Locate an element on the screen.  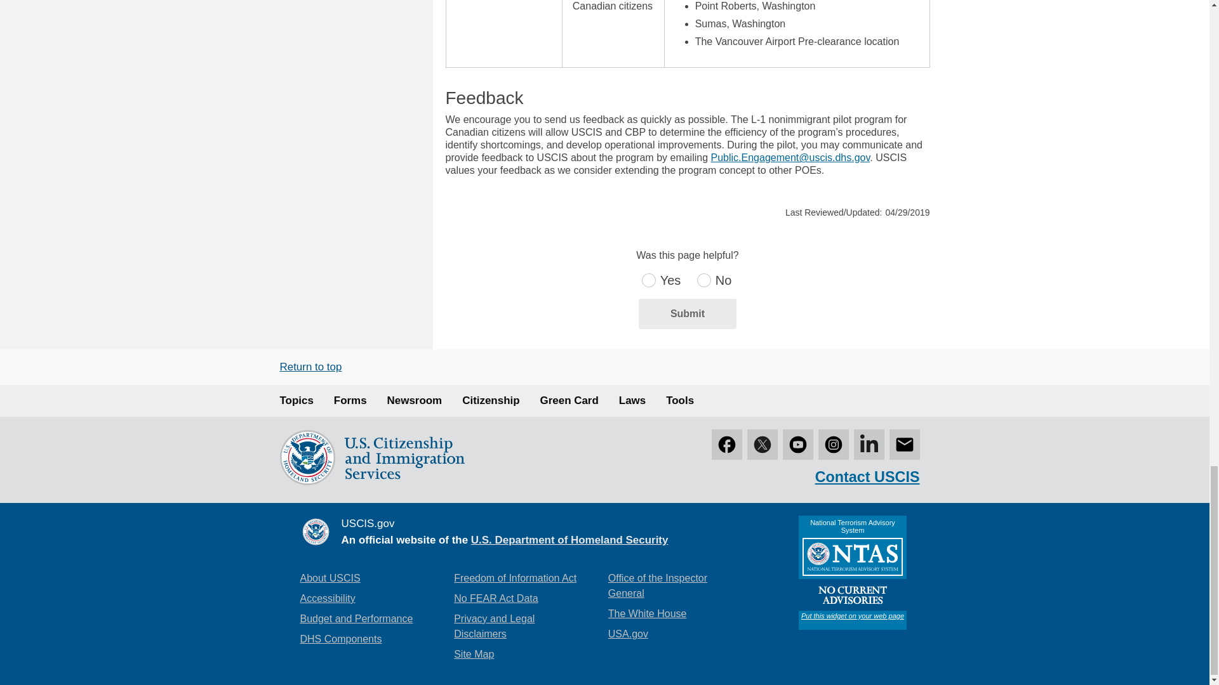
Forms is located at coordinates (350, 401).